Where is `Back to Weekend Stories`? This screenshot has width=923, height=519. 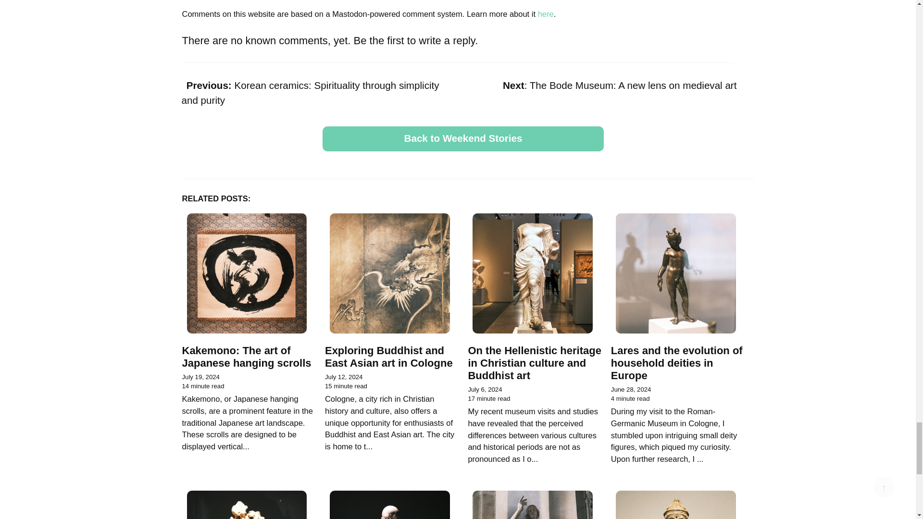 Back to Weekend Stories is located at coordinates (606, 86).